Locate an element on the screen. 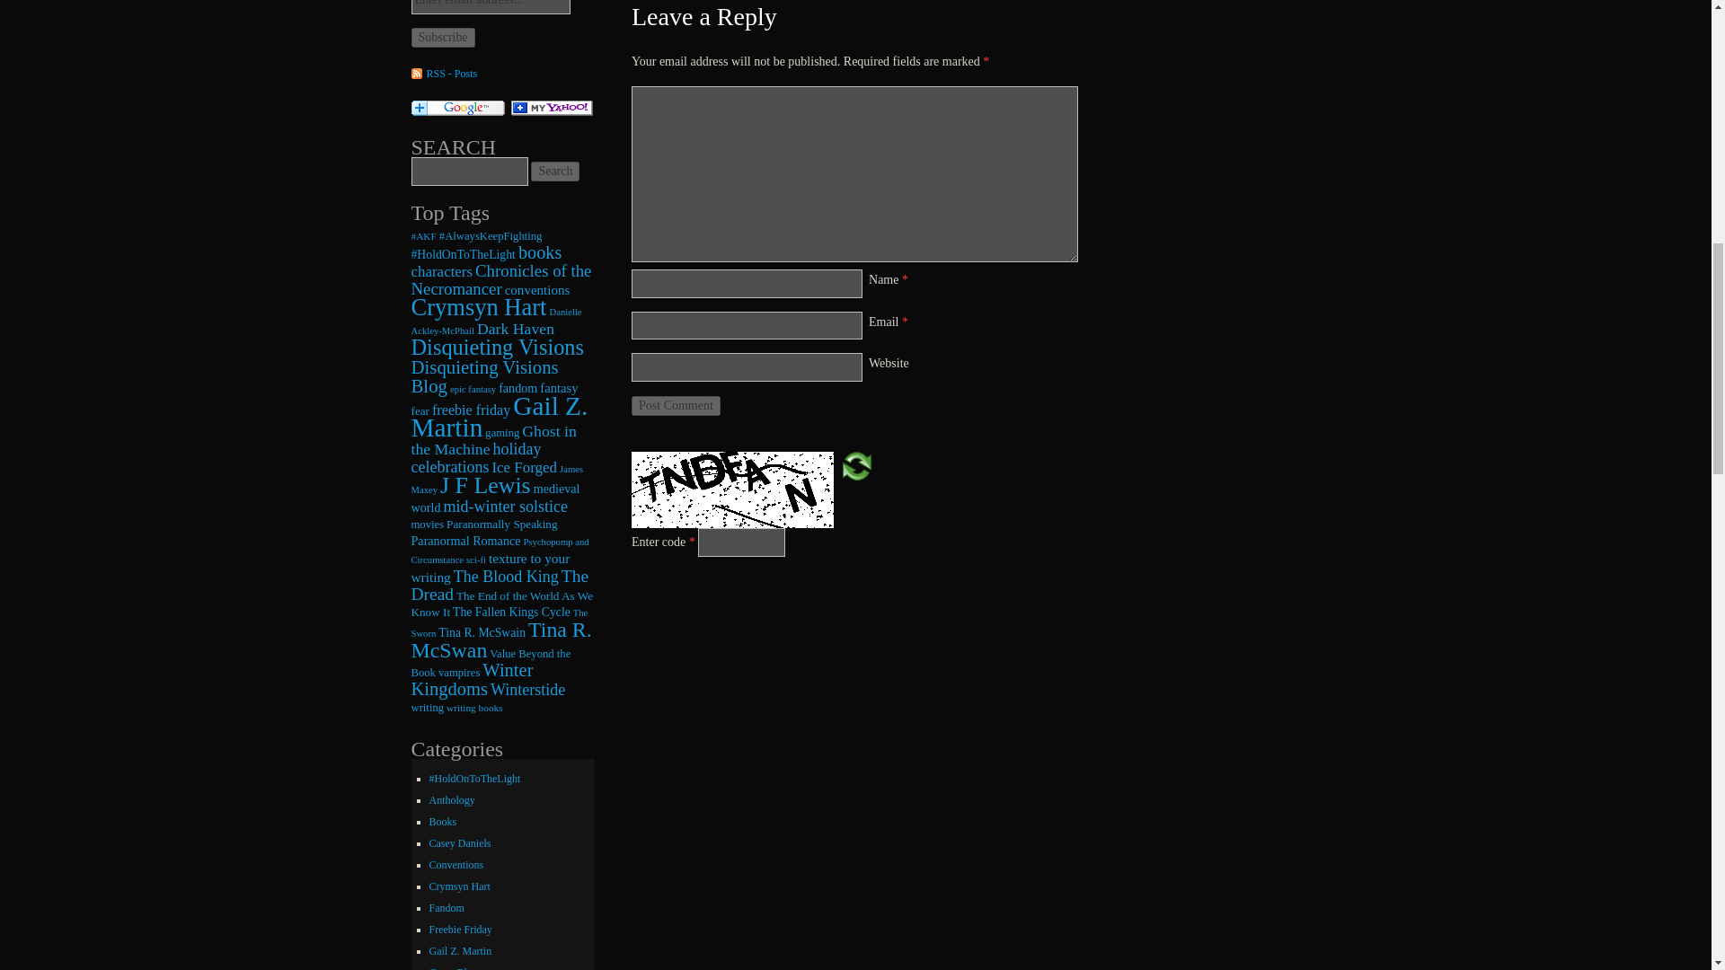 The image size is (1725, 970). Disquieting Visions Blog is located at coordinates (485, 375).